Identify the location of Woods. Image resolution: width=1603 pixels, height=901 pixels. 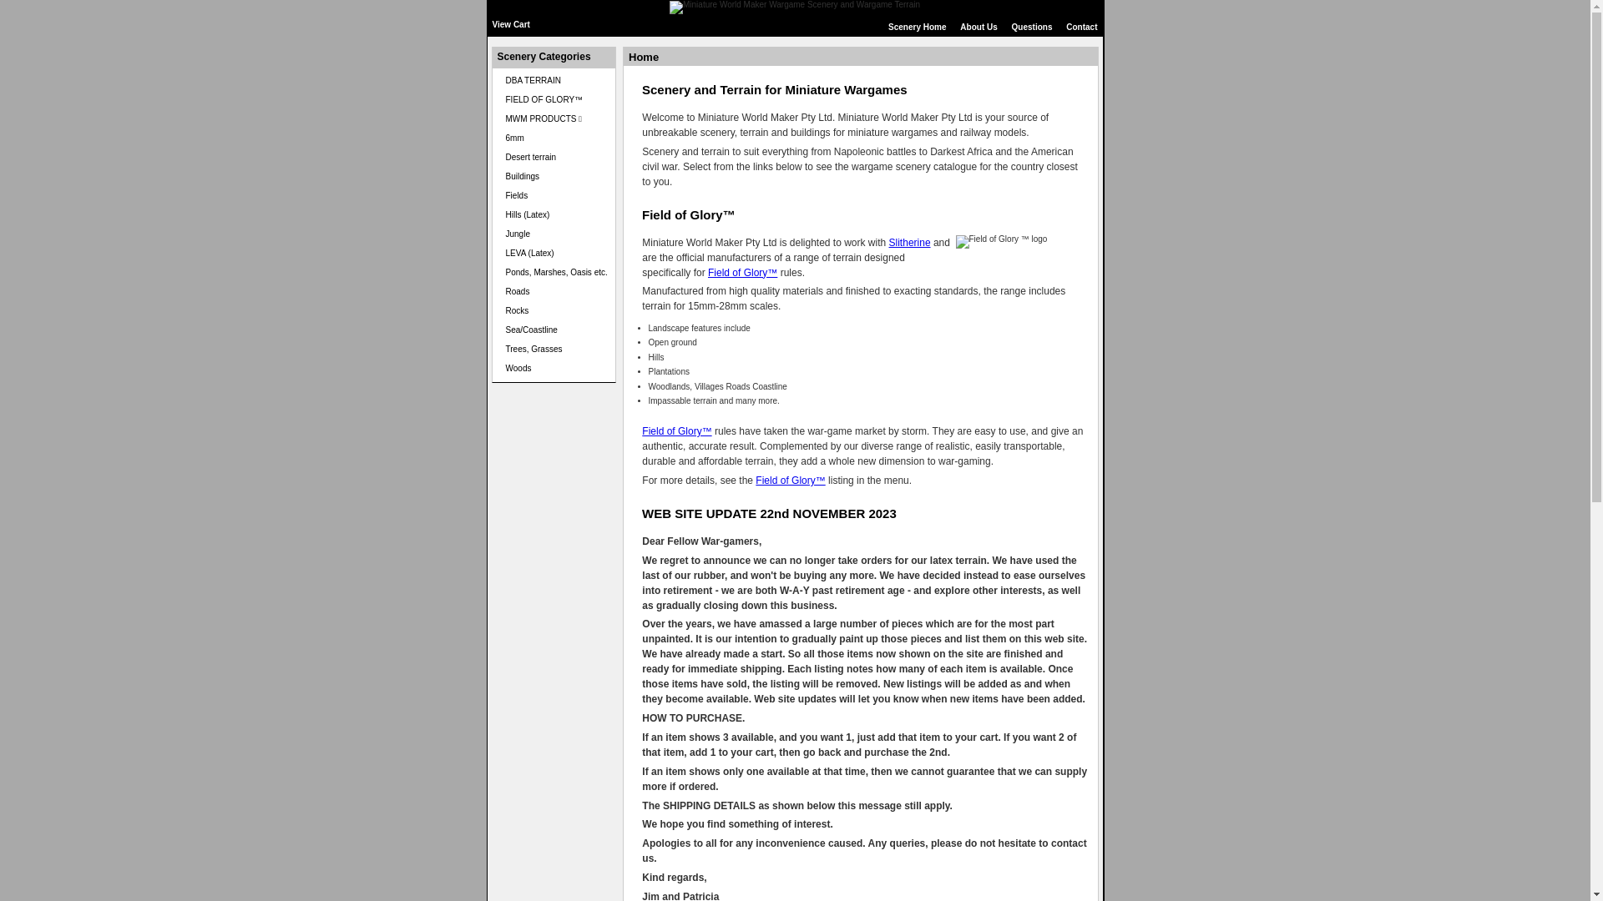
(519, 369).